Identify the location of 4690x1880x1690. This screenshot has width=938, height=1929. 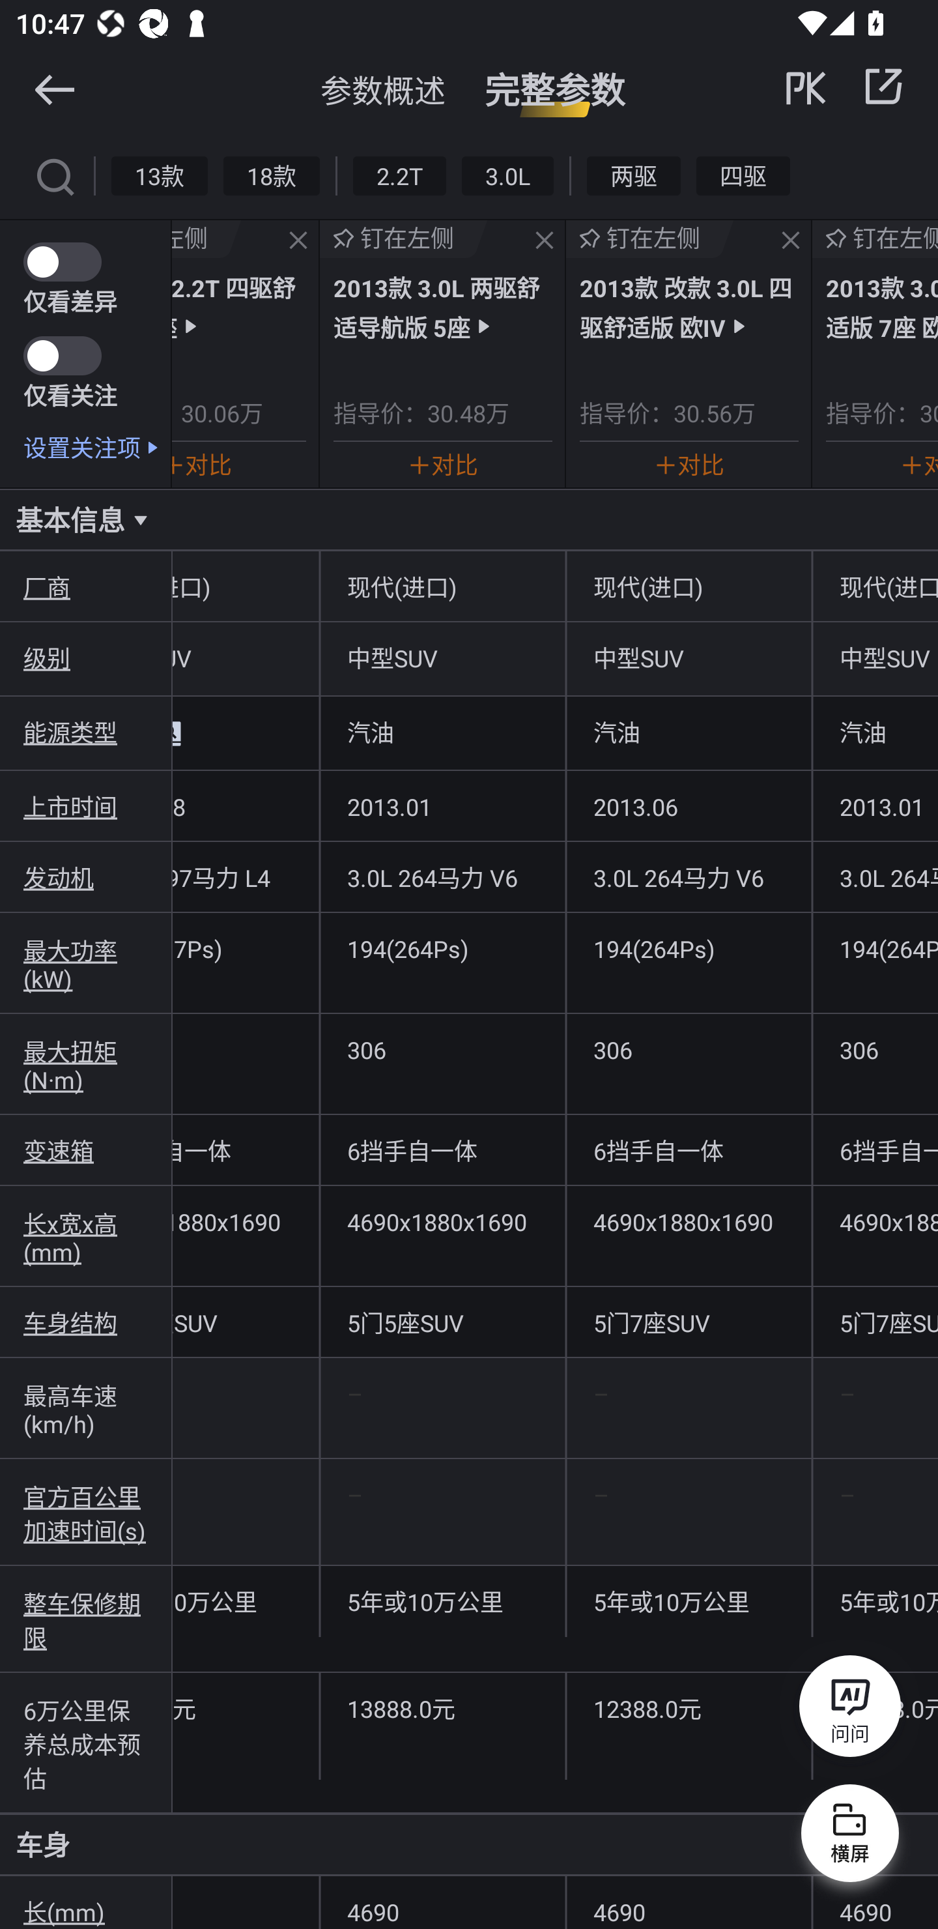
(689, 1221).